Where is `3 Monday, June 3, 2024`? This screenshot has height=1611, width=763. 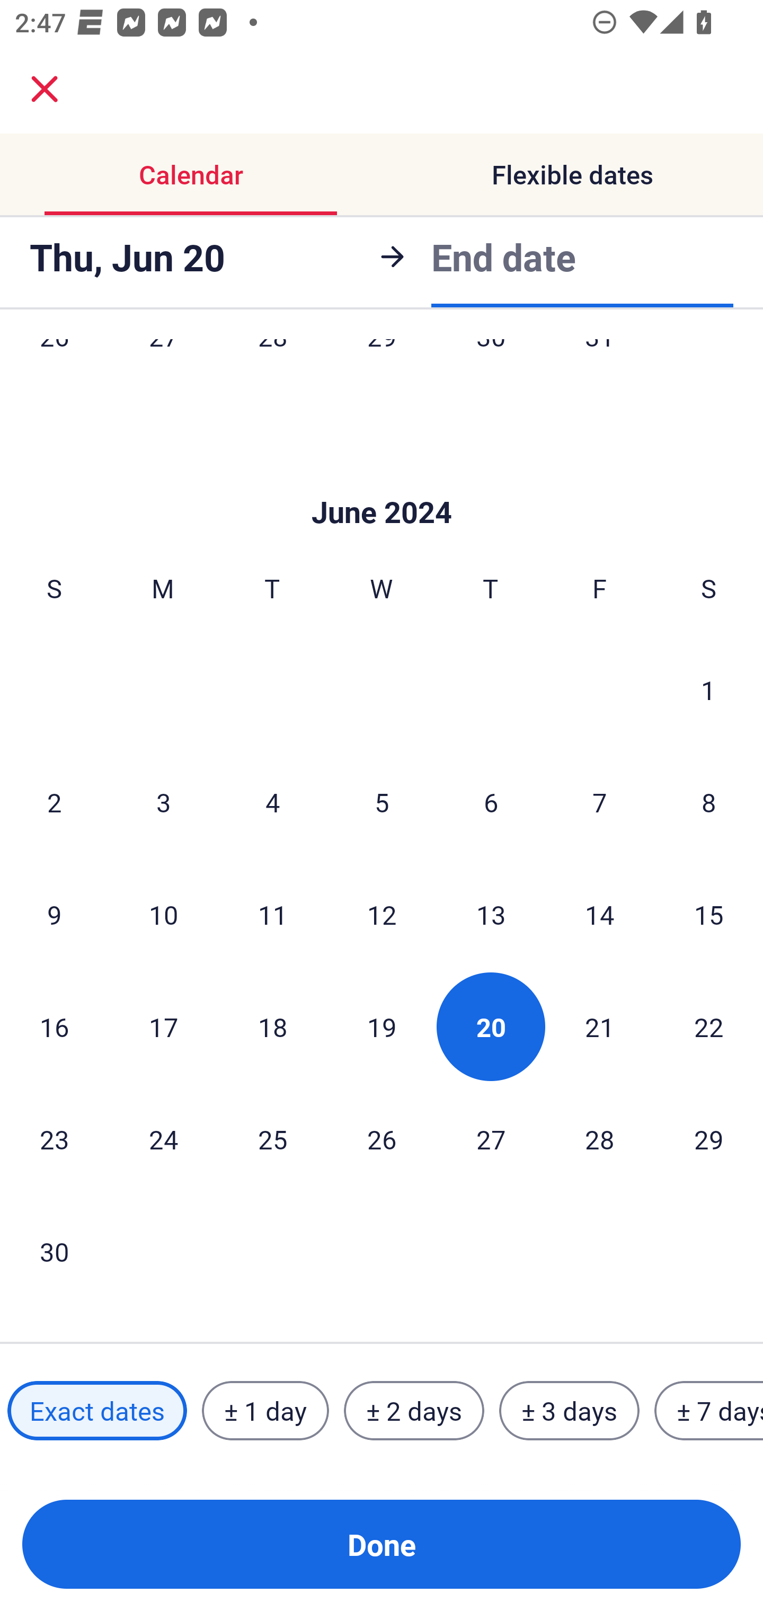 3 Monday, June 3, 2024 is located at coordinates (163, 802).